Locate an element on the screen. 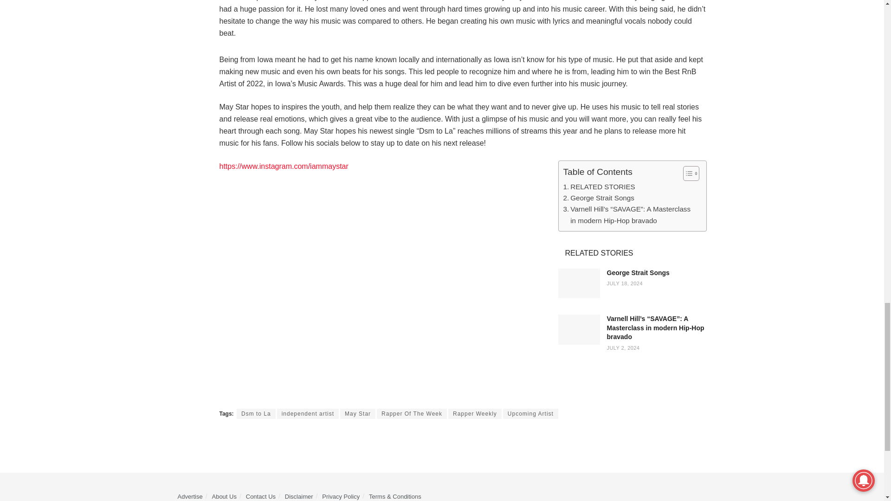 The width and height of the screenshot is (891, 501). JULY 18, 2024 is located at coordinates (625, 283).